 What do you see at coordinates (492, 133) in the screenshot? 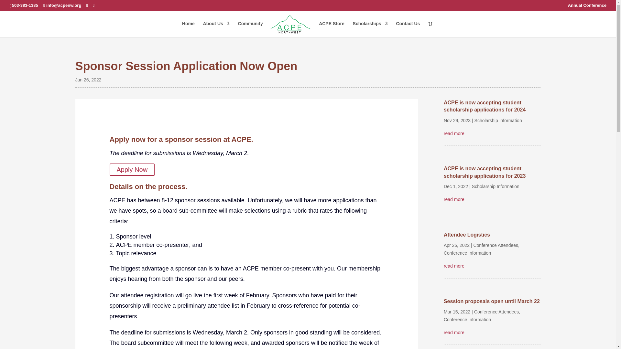
I see `read more` at bounding box center [492, 133].